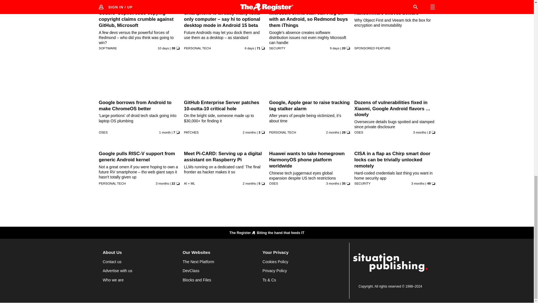 This screenshot has height=303, width=538. What do you see at coordinates (165, 132) in the screenshot?
I see `12 Jun 2024 23:59` at bounding box center [165, 132].